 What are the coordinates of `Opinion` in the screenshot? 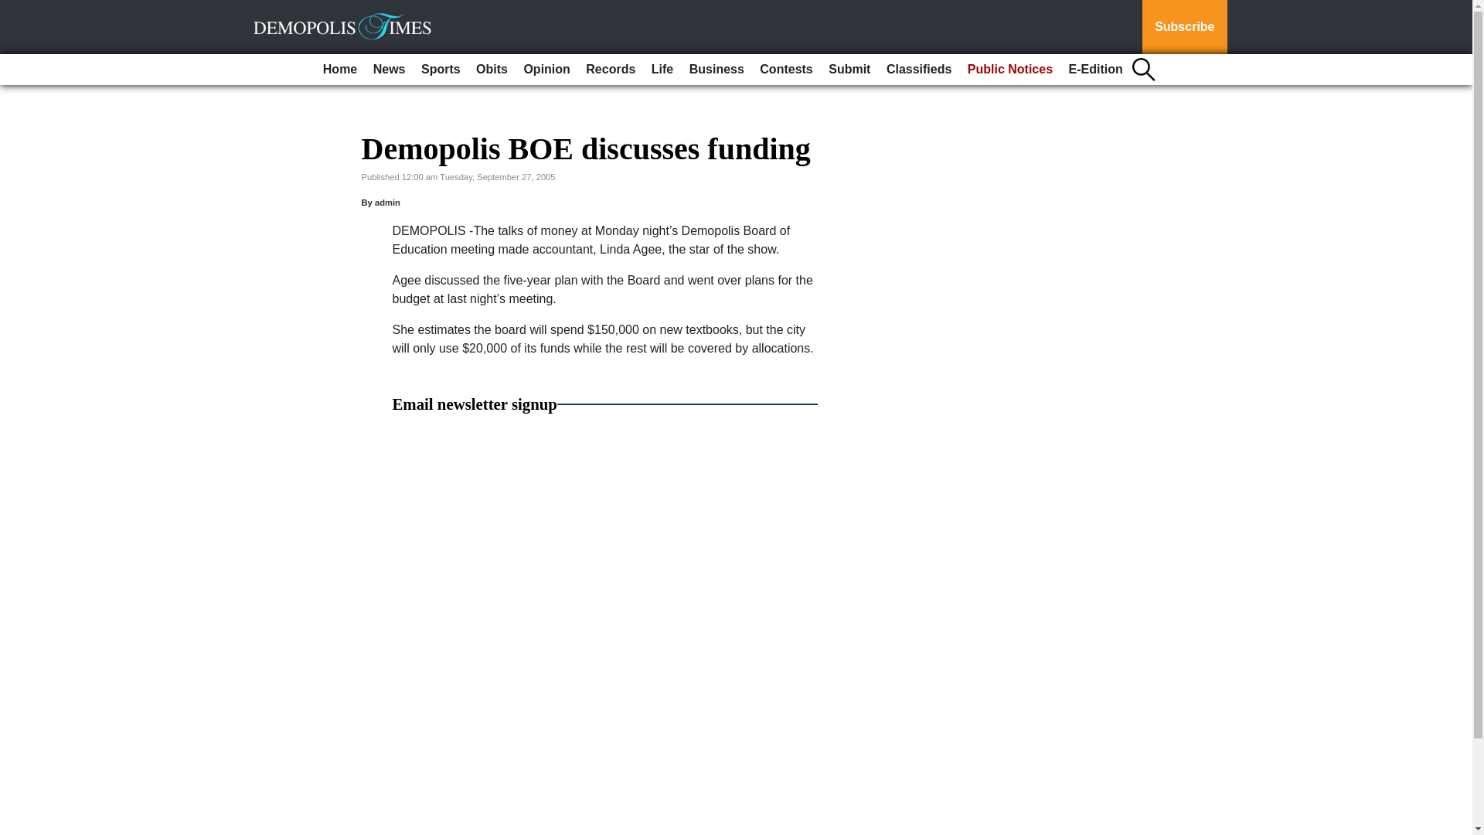 It's located at (546, 70).